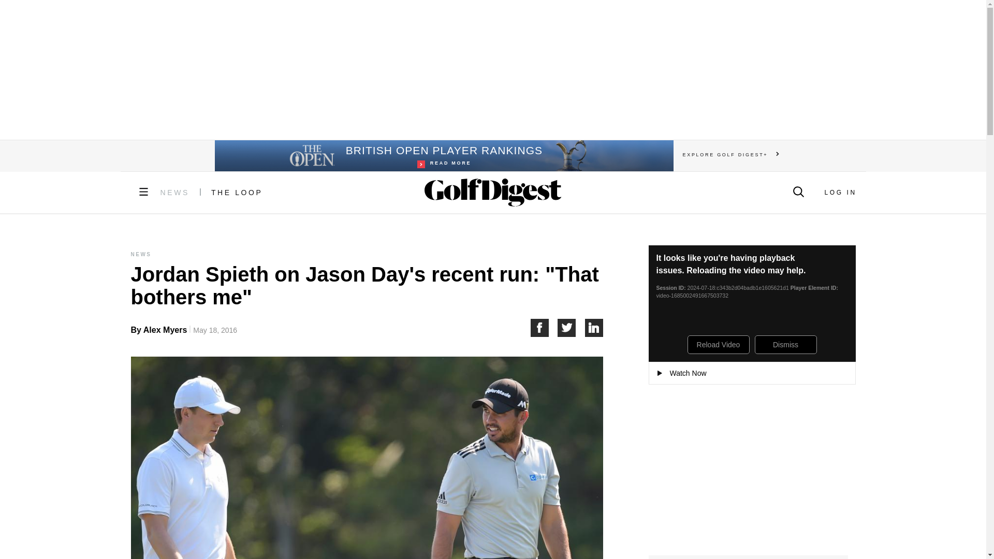  I want to click on Share on Facebook, so click(544, 328).